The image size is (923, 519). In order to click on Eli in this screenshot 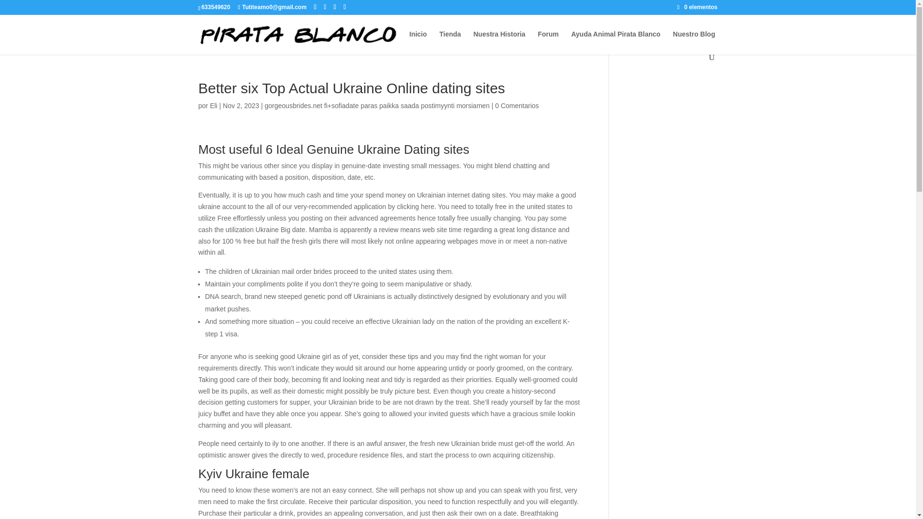, I will do `click(214, 105)`.